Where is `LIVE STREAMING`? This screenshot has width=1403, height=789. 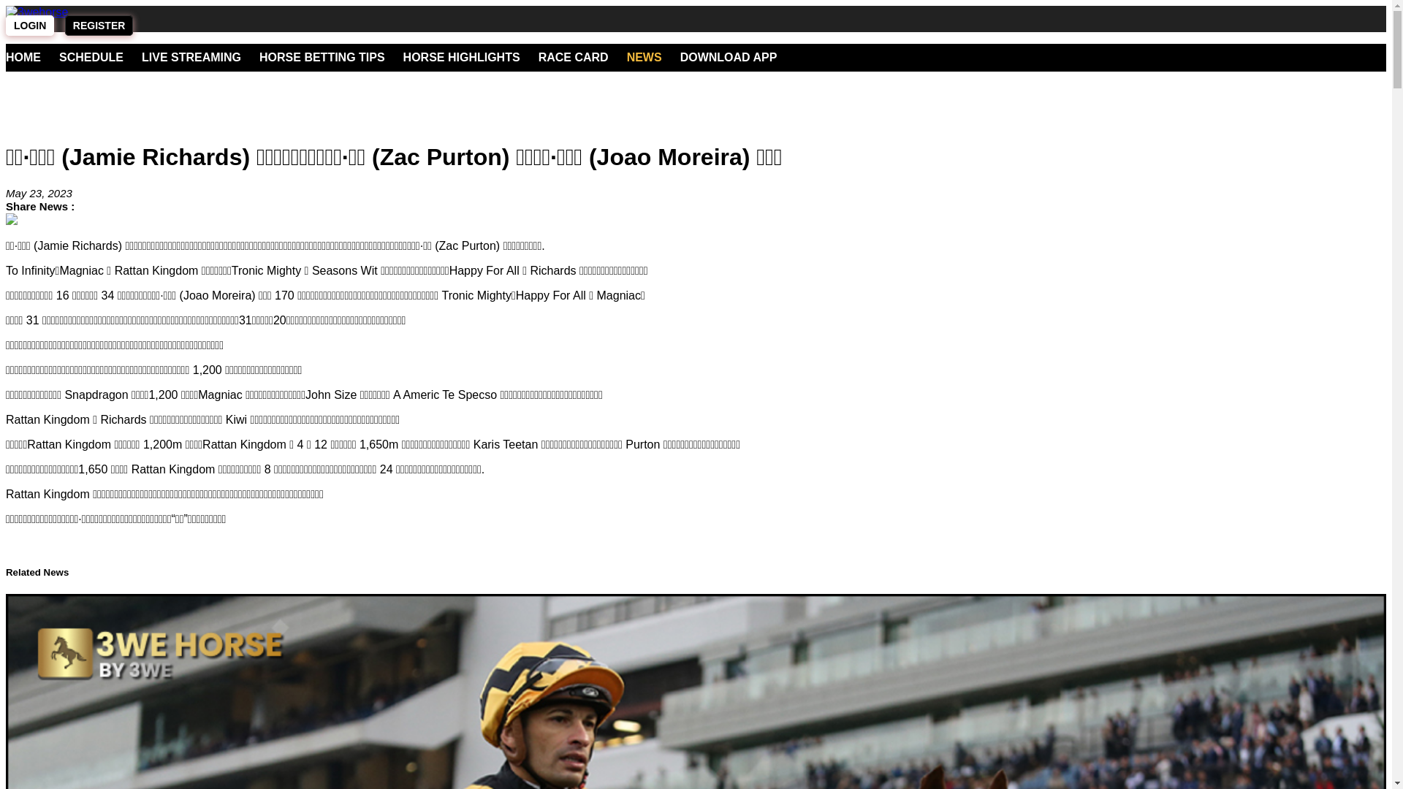
LIVE STREAMING is located at coordinates (191, 57).